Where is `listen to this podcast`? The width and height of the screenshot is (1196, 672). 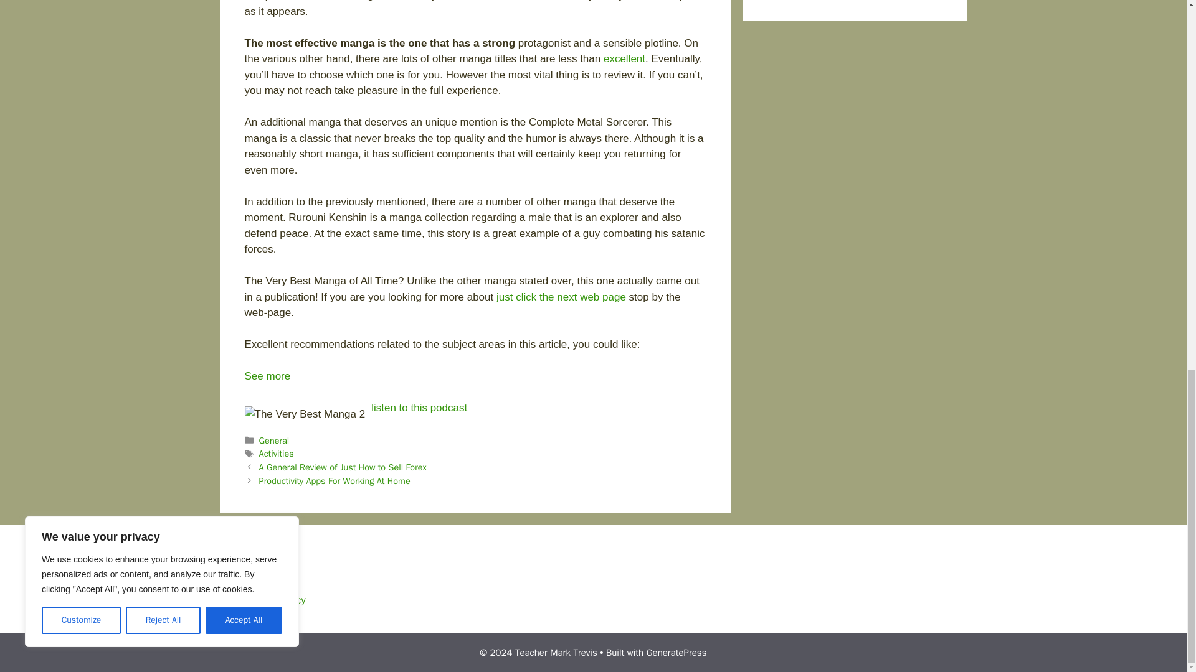 listen to this podcast is located at coordinates (419, 408).